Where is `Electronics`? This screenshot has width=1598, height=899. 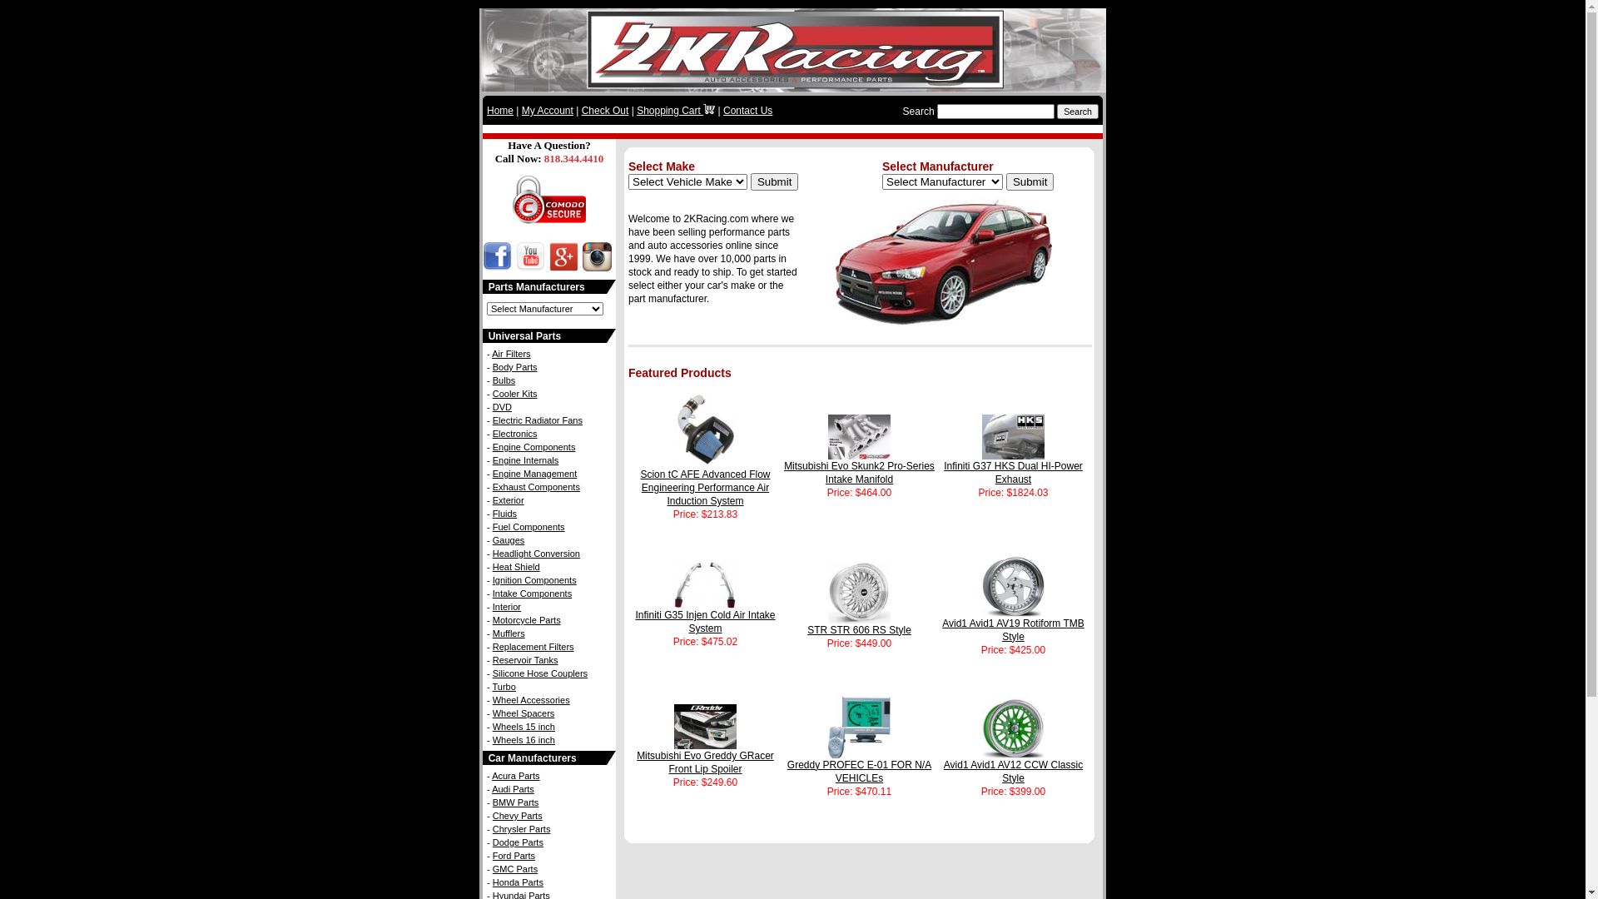
Electronics is located at coordinates (515, 434).